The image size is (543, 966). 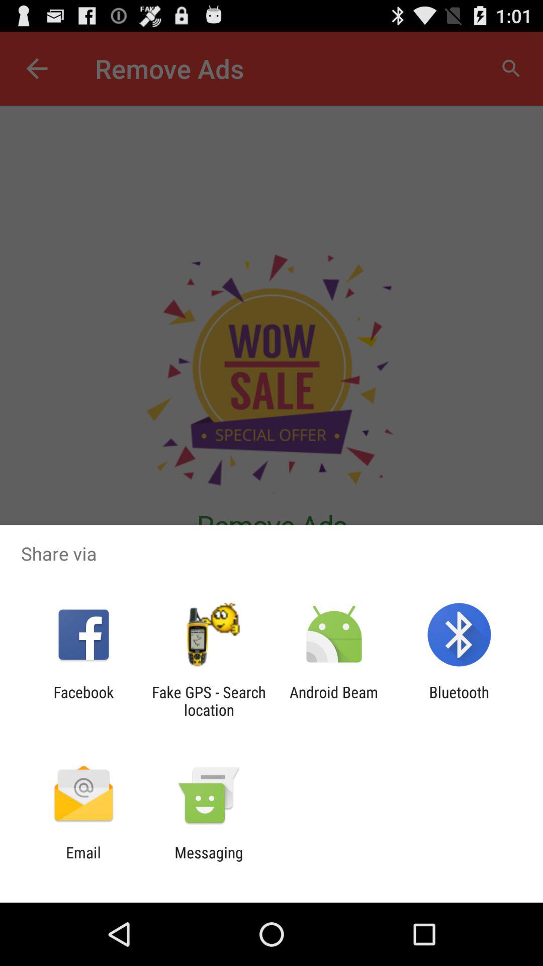 I want to click on turn off the app to the right of the email icon, so click(x=209, y=861).